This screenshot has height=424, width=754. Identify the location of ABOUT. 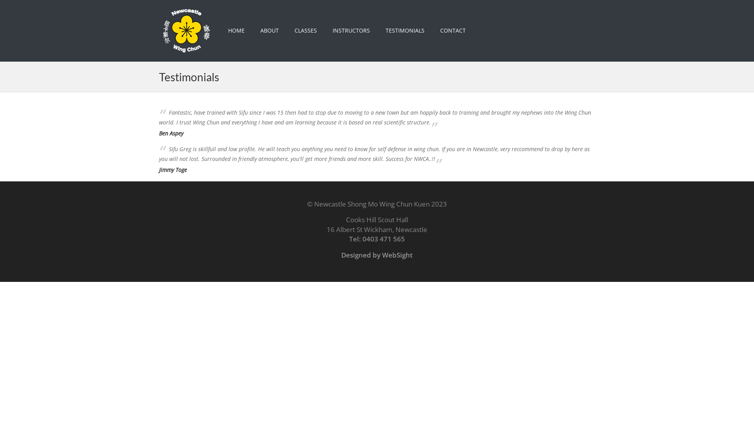
(269, 31).